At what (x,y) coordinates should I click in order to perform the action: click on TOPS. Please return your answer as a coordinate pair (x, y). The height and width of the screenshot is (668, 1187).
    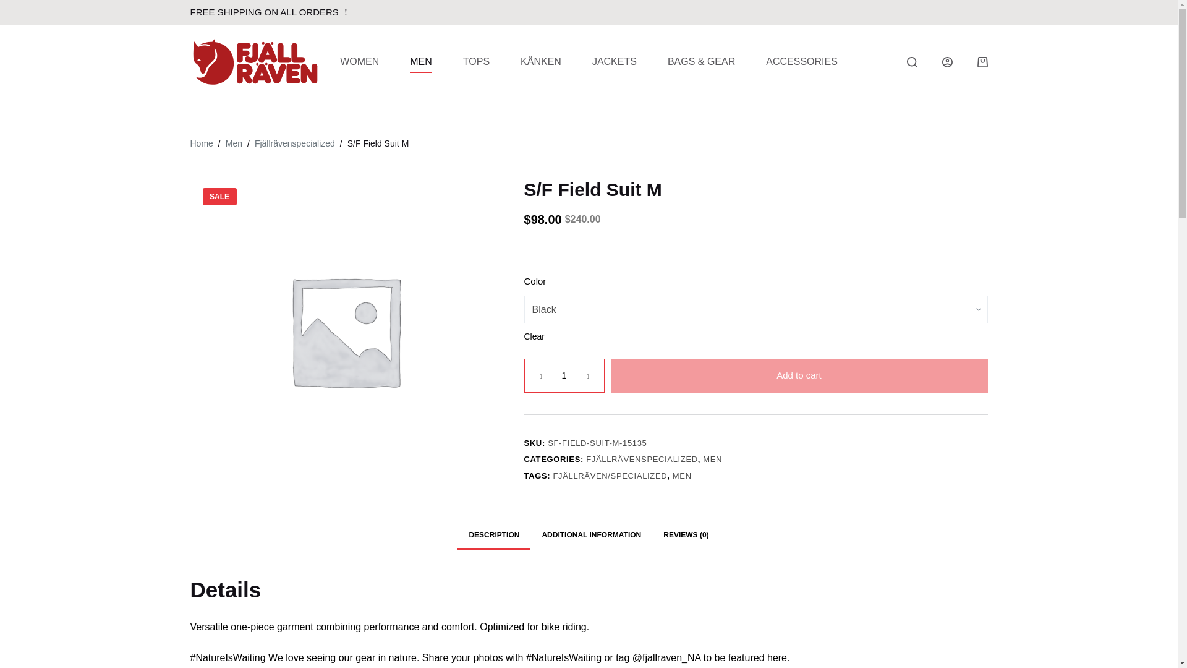
    Looking at the image, I should click on (476, 62).